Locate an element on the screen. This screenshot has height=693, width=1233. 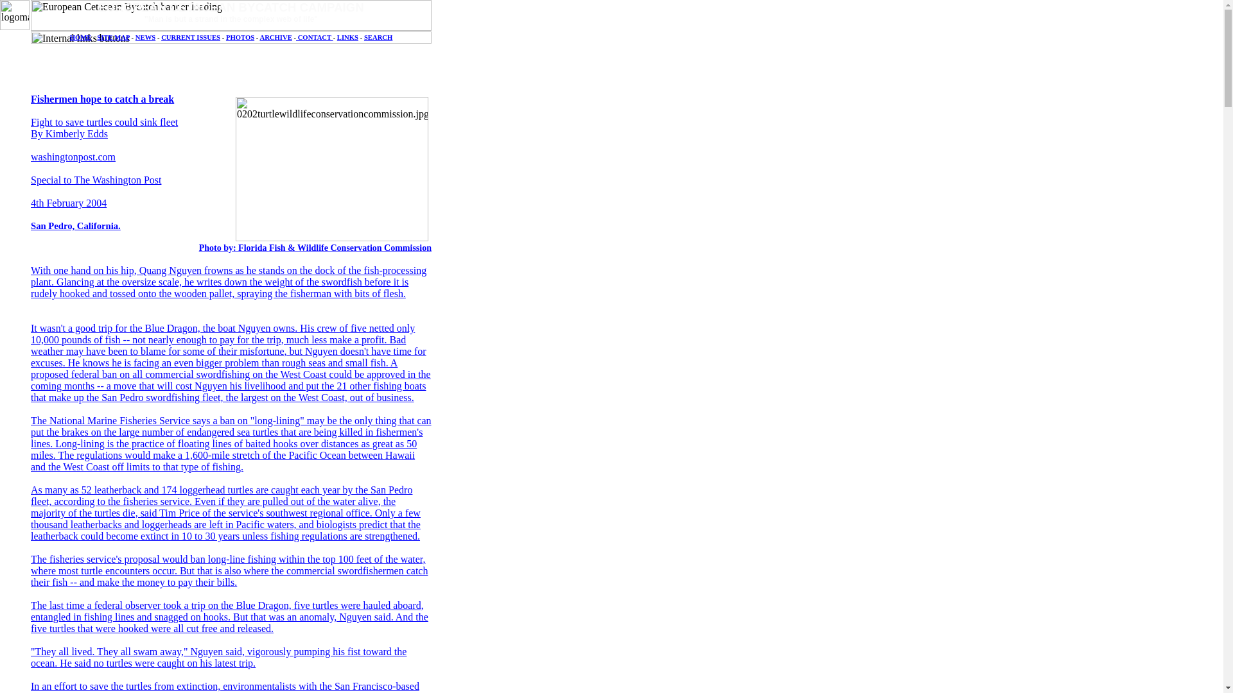
NEWS is located at coordinates (145, 37).